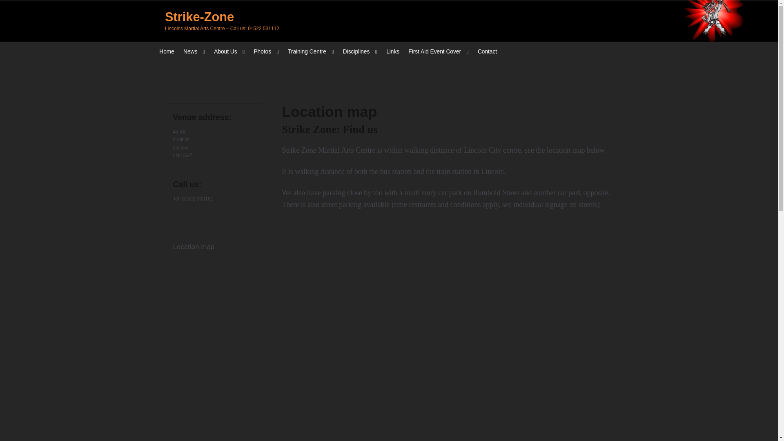  What do you see at coordinates (265, 51) in the screenshot?
I see `Photos` at bounding box center [265, 51].